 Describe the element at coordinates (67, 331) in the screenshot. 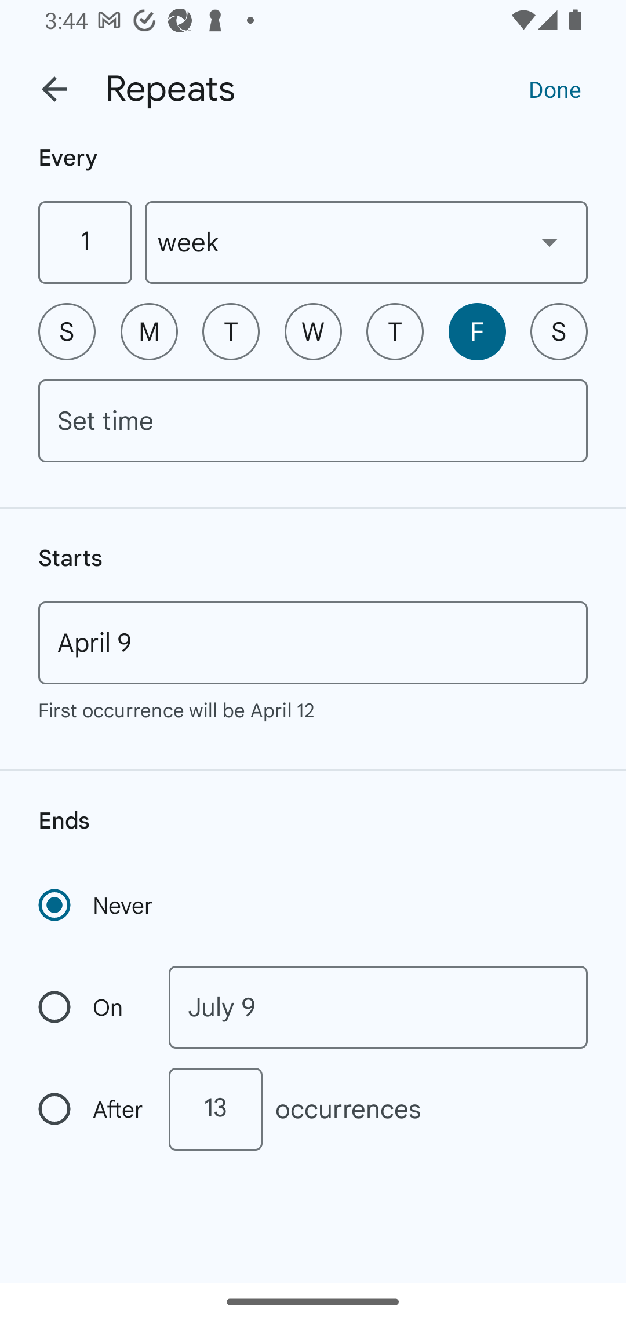

I see `S Sunday` at that location.